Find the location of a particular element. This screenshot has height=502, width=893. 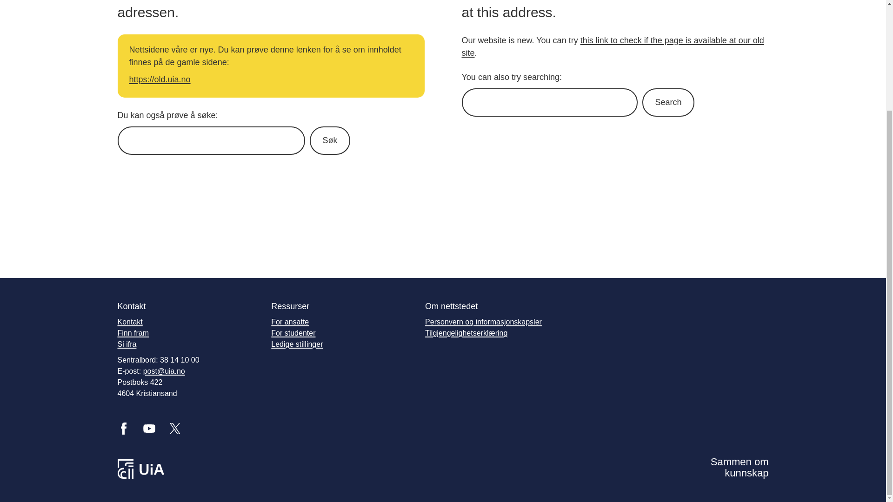

Finn fram is located at coordinates (133, 333).